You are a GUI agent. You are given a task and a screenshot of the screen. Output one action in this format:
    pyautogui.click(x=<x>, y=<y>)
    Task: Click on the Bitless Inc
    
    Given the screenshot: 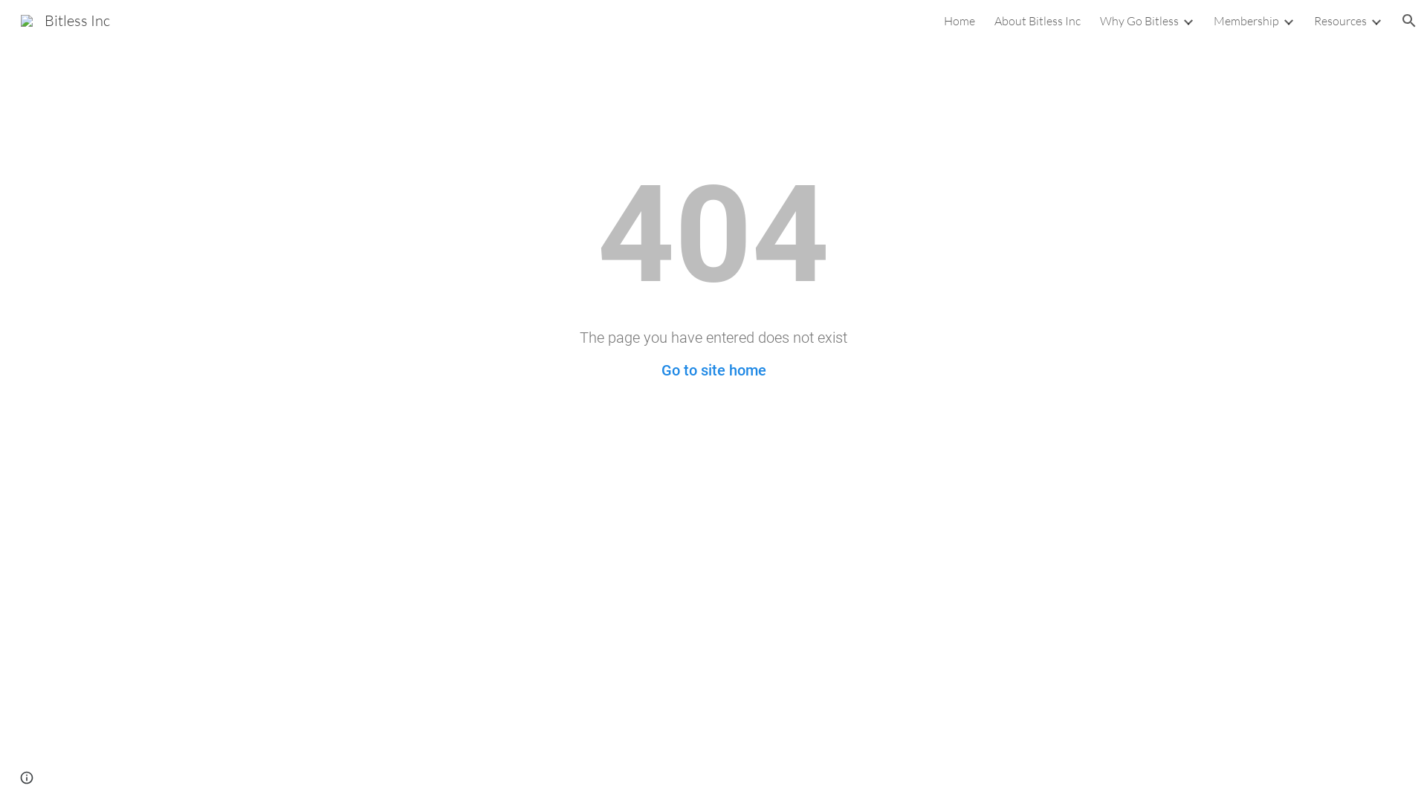 What is the action you would take?
    pyautogui.click(x=65, y=19)
    